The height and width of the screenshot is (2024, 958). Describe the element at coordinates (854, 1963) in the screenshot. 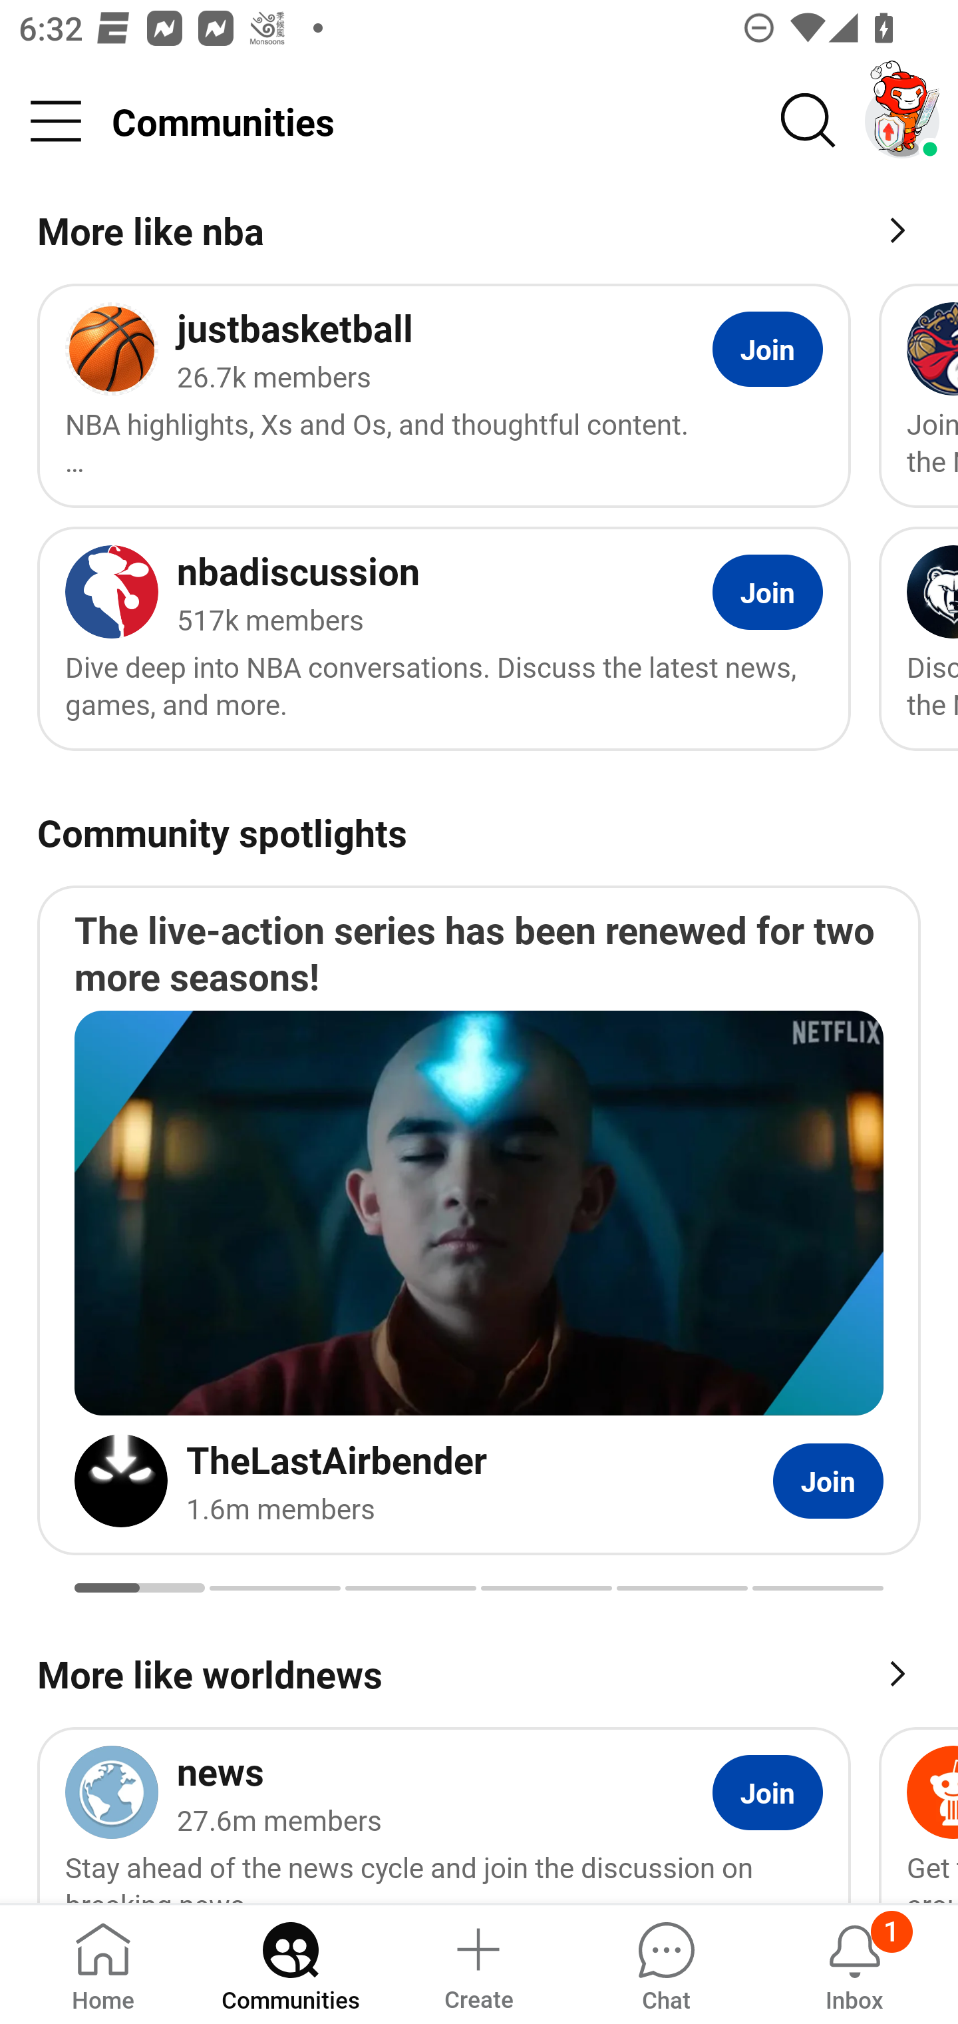

I see `Inbox, has 1 notification 1 Inbox` at that location.